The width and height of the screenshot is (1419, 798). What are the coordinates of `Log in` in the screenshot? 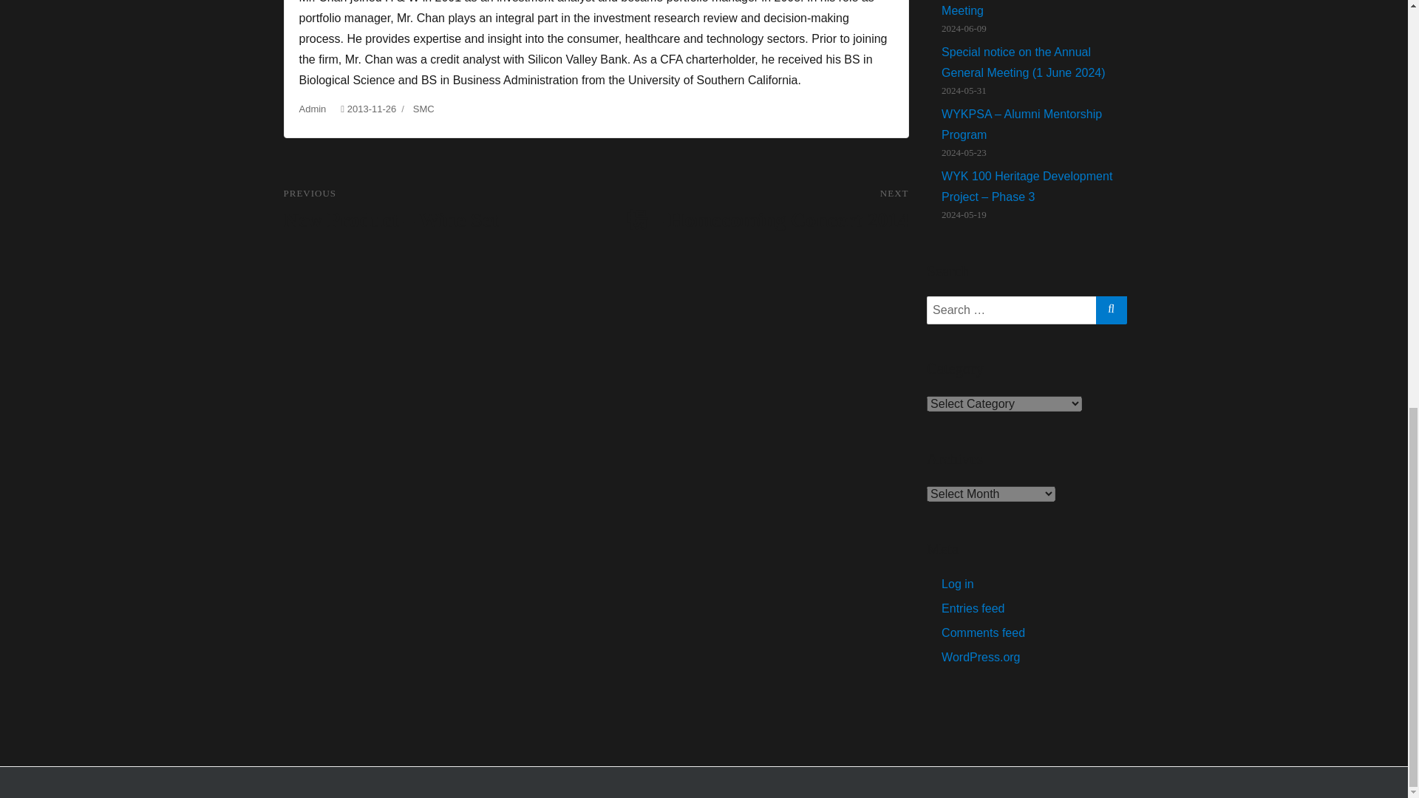 It's located at (958, 584).